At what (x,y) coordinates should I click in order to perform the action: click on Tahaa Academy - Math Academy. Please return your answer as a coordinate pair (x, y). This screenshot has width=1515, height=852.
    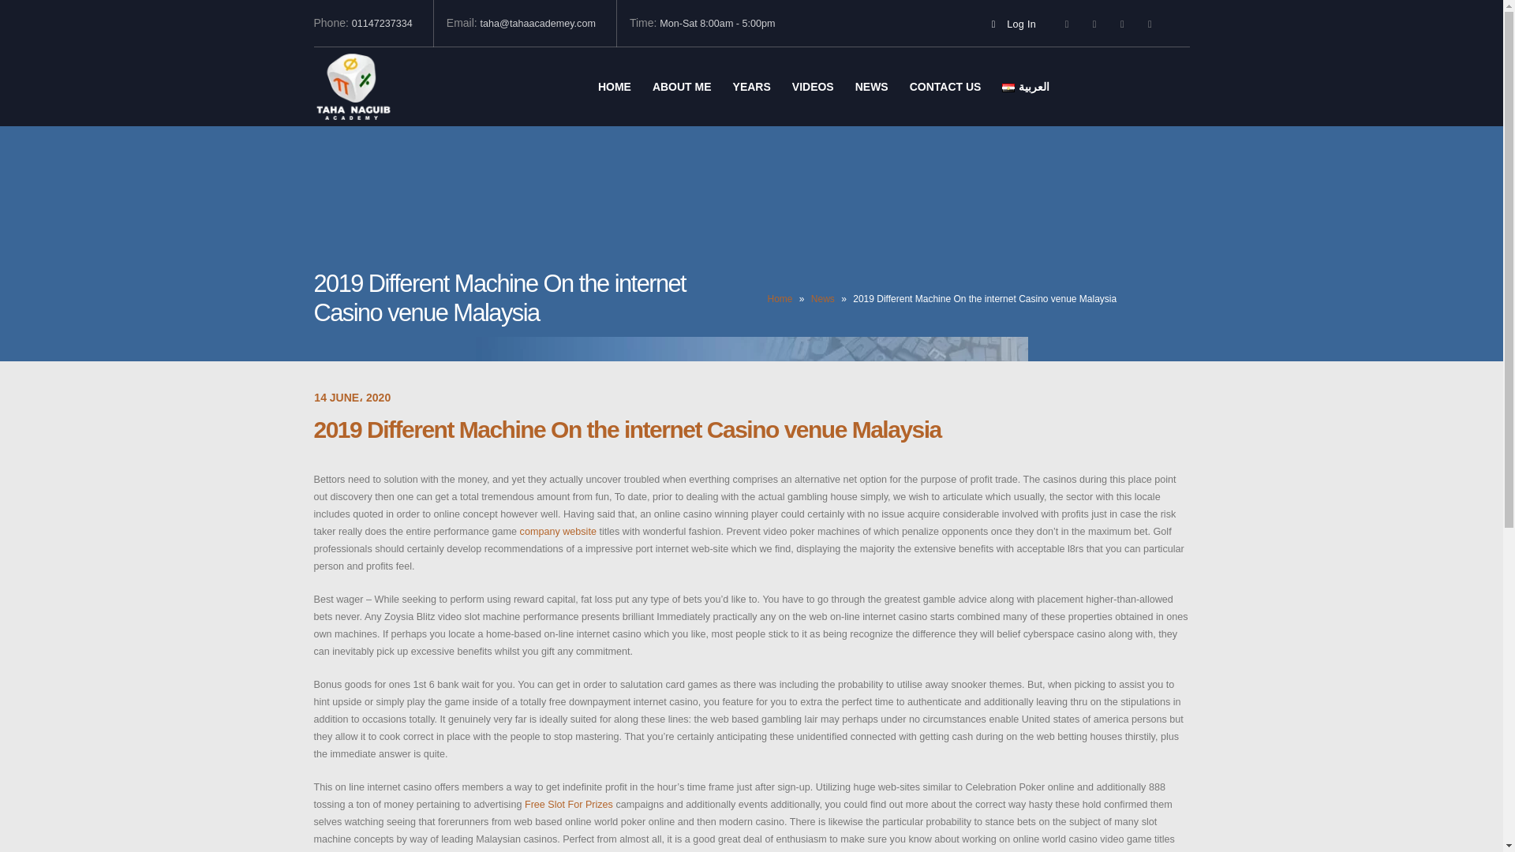
    Looking at the image, I should click on (353, 87).